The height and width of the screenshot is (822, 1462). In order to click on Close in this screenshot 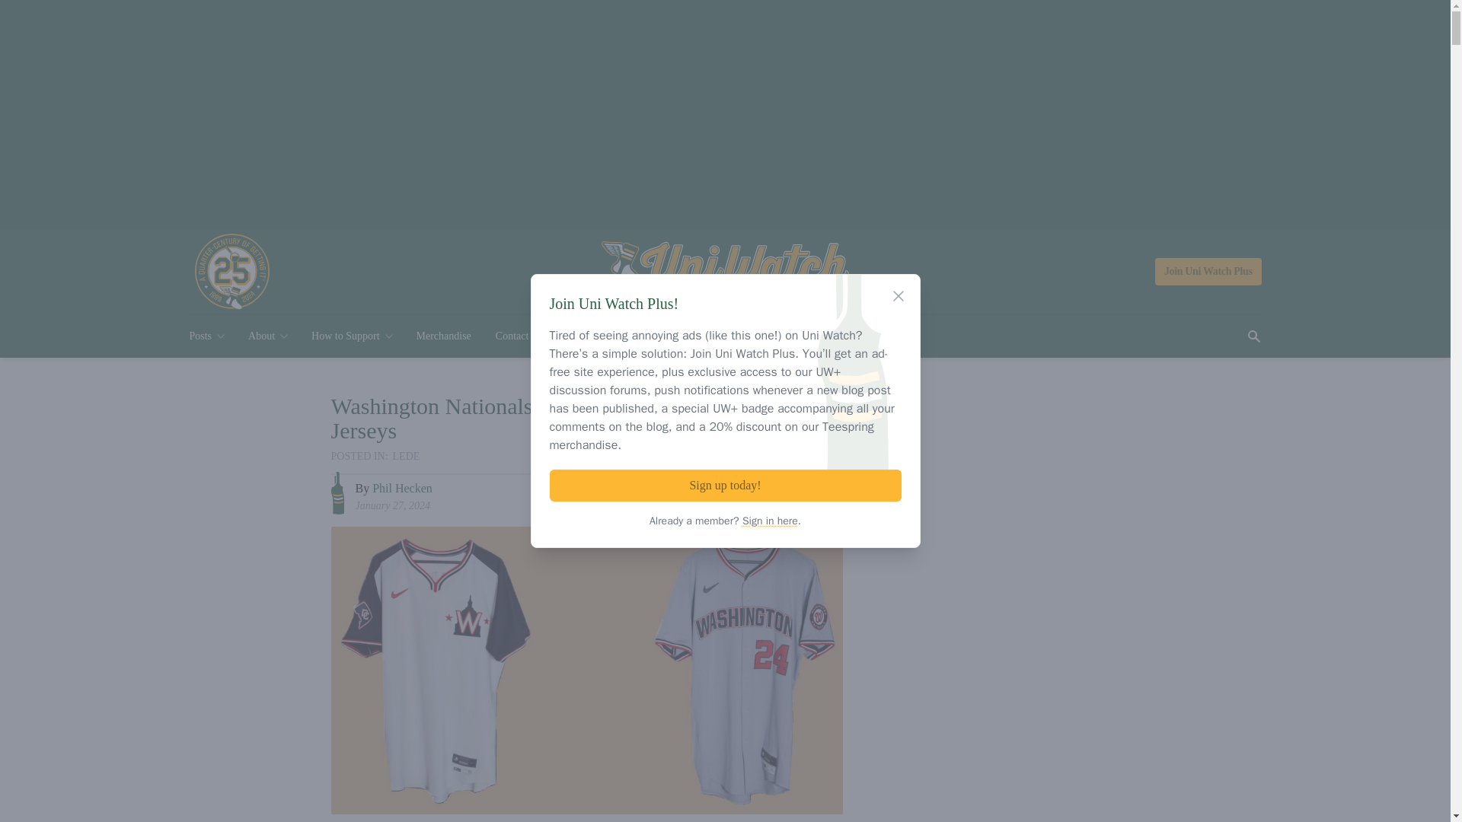, I will do `click(899, 295)`.